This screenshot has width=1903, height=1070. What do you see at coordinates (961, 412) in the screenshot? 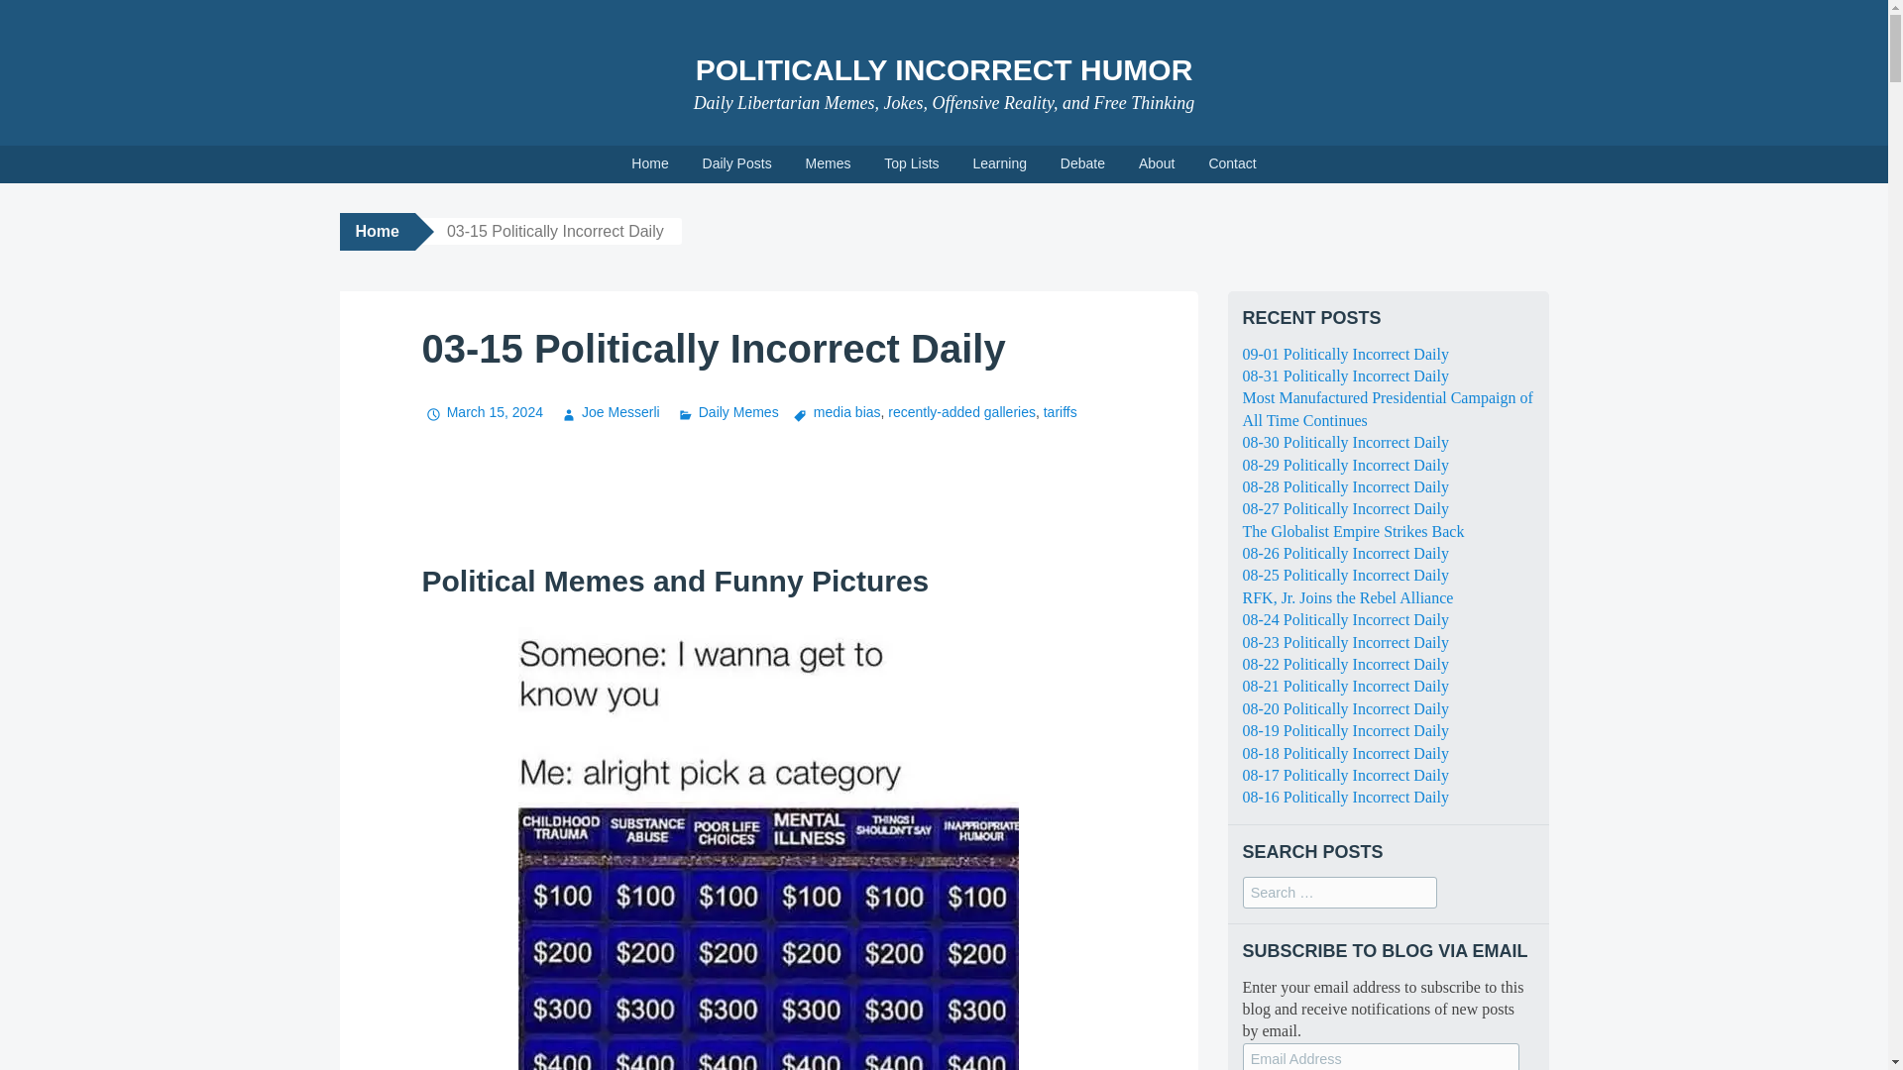
I see `recently-added galleries` at bounding box center [961, 412].